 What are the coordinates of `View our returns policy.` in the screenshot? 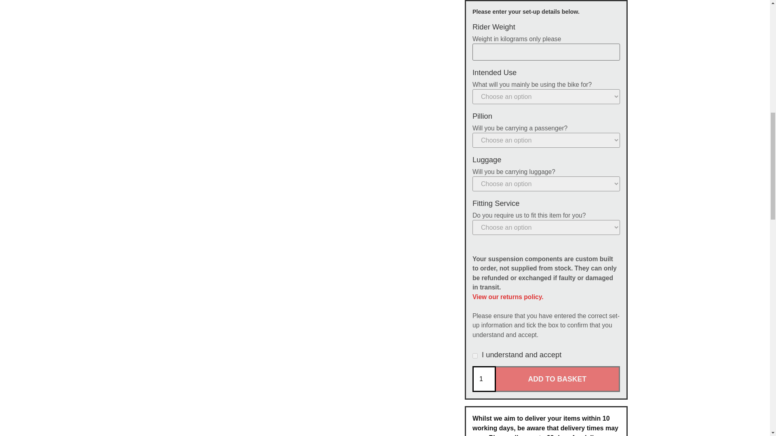 It's located at (508, 297).